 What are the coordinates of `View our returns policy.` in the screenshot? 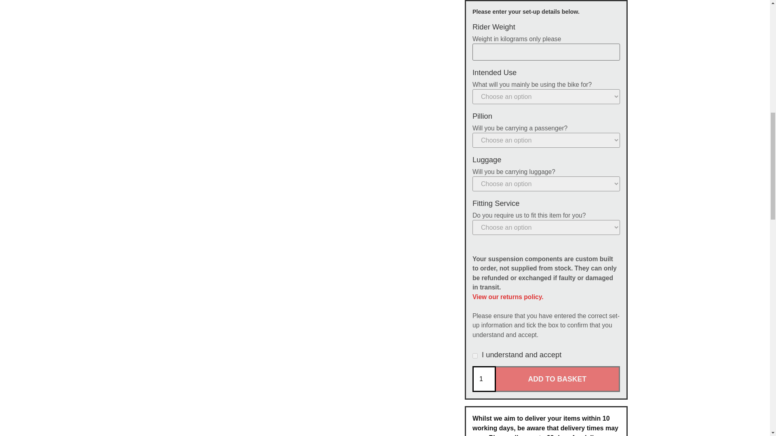 It's located at (508, 297).